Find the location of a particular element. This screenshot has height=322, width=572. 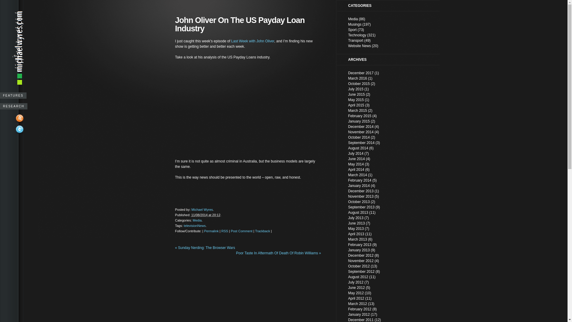

November 2013 is located at coordinates (360, 196).